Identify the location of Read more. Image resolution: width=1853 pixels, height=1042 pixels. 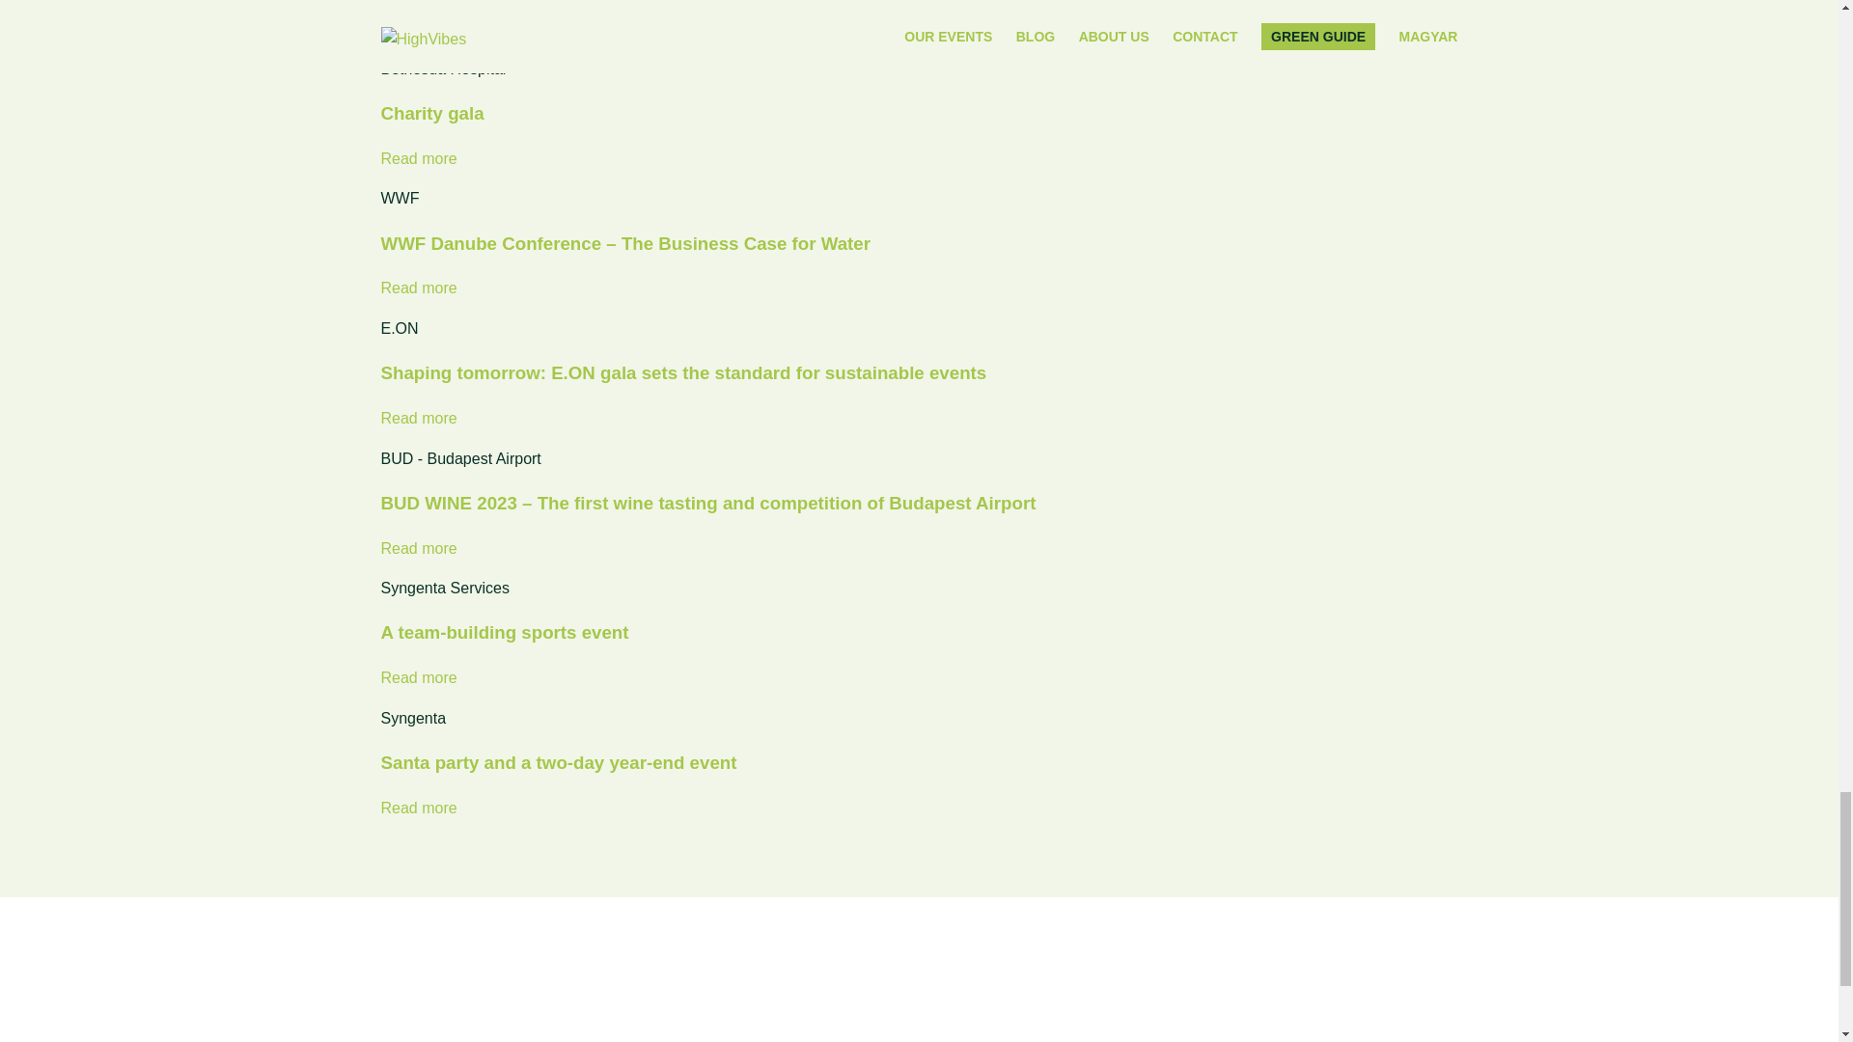
(417, 158).